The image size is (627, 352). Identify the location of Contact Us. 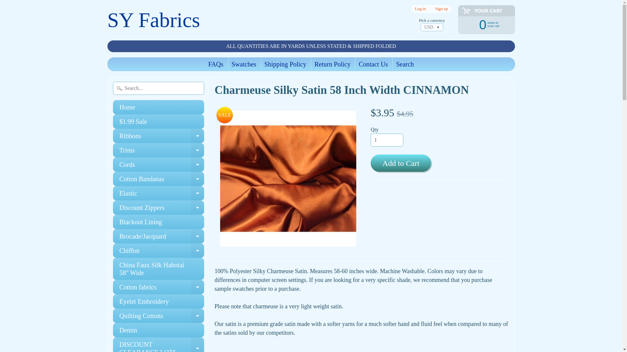
(373, 64).